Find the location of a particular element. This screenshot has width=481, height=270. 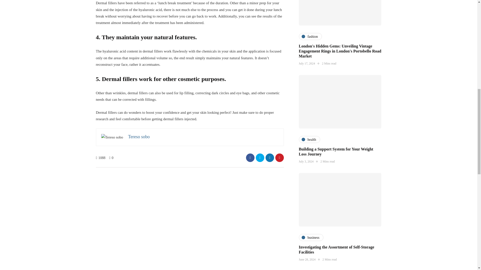

Pin this is located at coordinates (279, 158).